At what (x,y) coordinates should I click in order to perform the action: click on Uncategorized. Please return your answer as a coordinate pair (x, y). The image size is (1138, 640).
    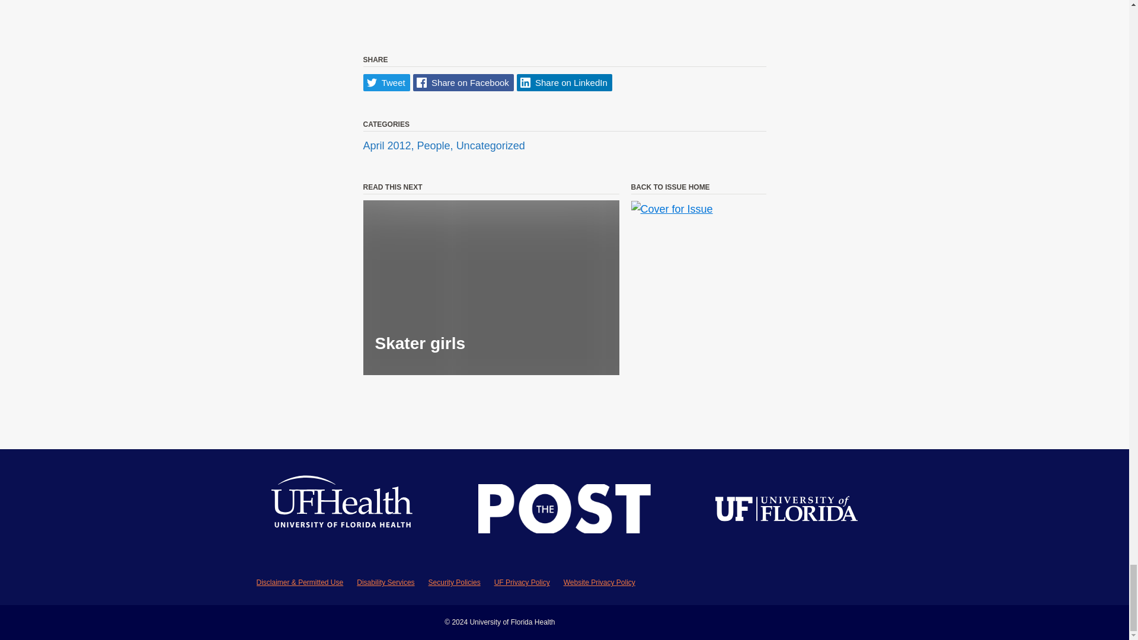
    Looking at the image, I should click on (490, 146).